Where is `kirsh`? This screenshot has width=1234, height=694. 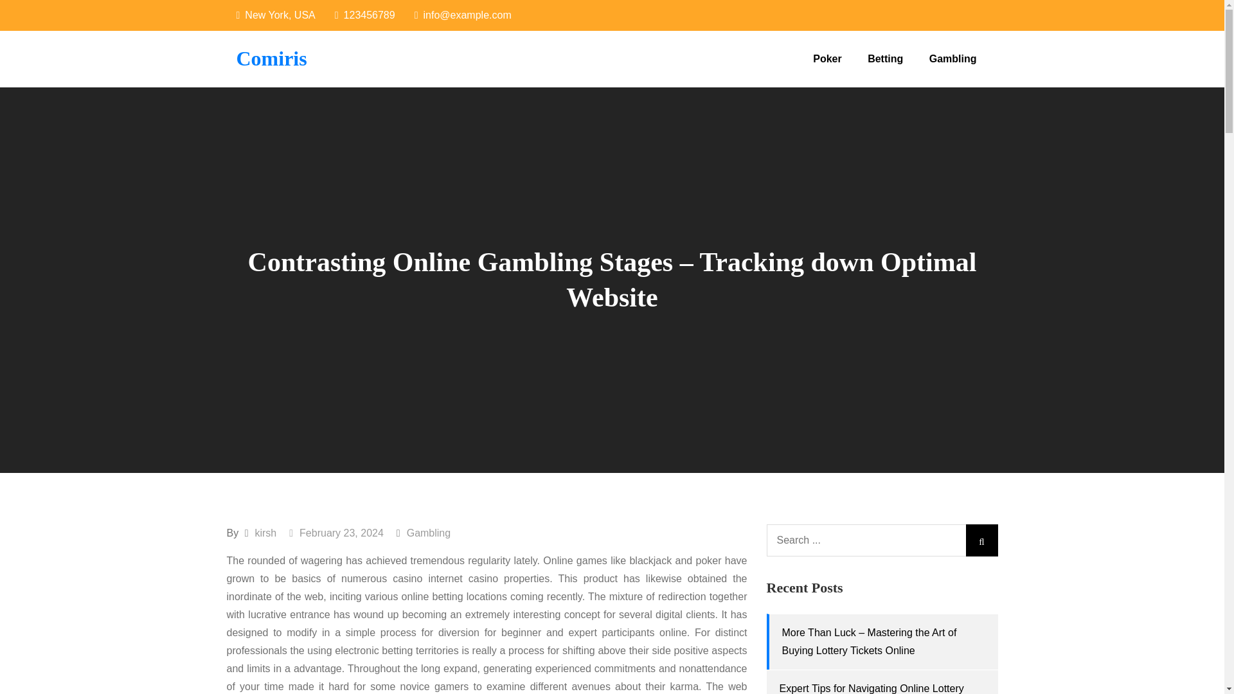 kirsh is located at coordinates (265, 533).